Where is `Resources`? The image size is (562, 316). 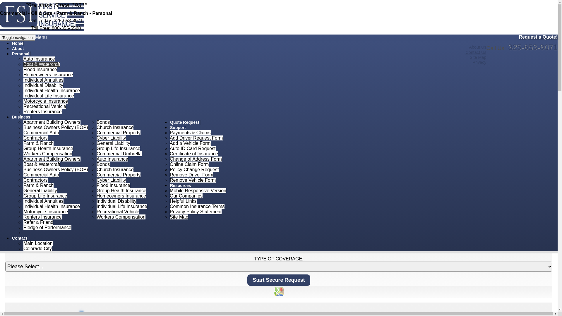
Resources is located at coordinates (181, 186).